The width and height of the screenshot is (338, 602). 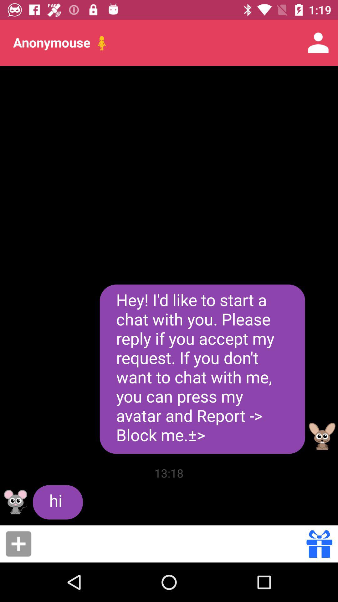 What do you see at coordinates (16, 502) in the screenshot?
I see `select profile` at bounding box center [16, 502].